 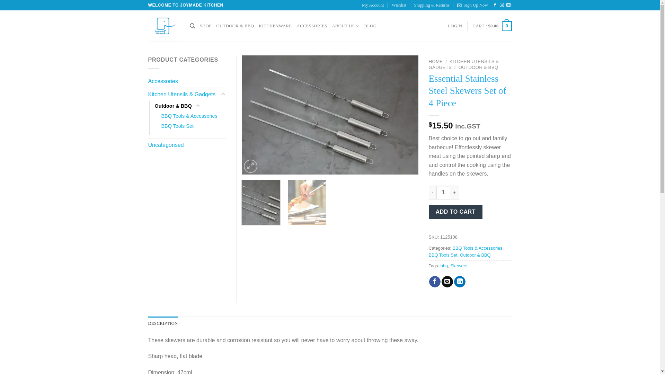 What do you see at coordinates (399, 5) in the screenshot?
I see `Wishlist` at bounding box center [399, 5].